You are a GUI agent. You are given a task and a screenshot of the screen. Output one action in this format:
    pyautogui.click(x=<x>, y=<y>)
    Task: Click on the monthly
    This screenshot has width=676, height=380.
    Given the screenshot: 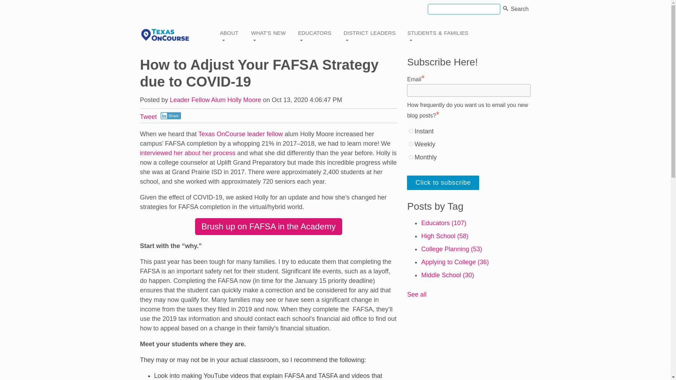 What is the action you would take?
    pyautogui.click(x=411, y=157)
    